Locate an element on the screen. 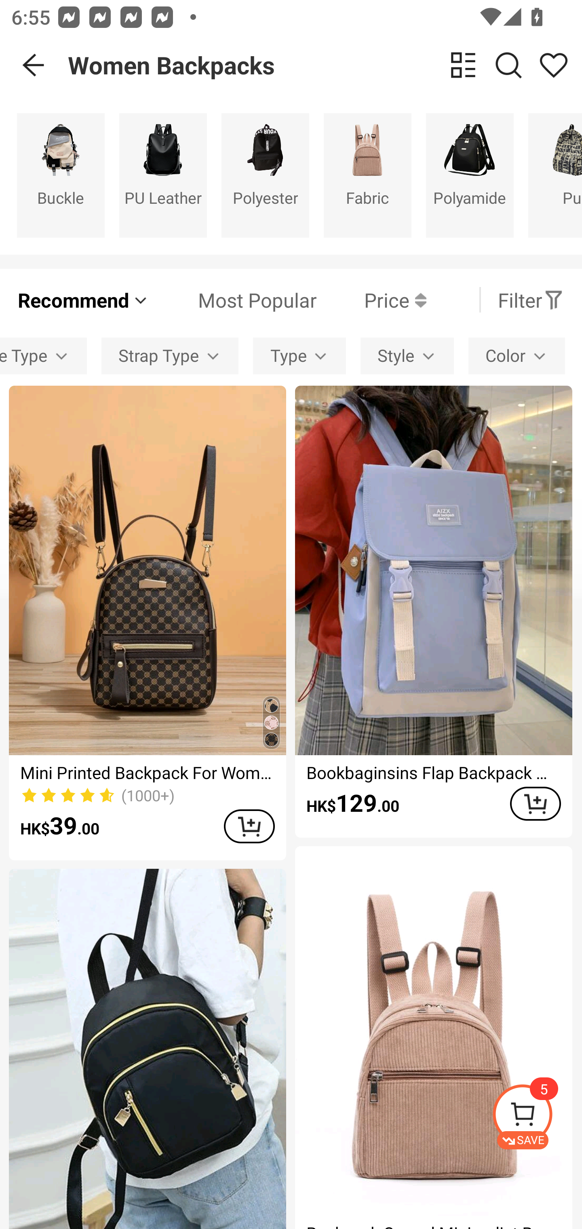 The height and width of the screenshot is (1229, 582). Share is located at coordinates (553, 65).